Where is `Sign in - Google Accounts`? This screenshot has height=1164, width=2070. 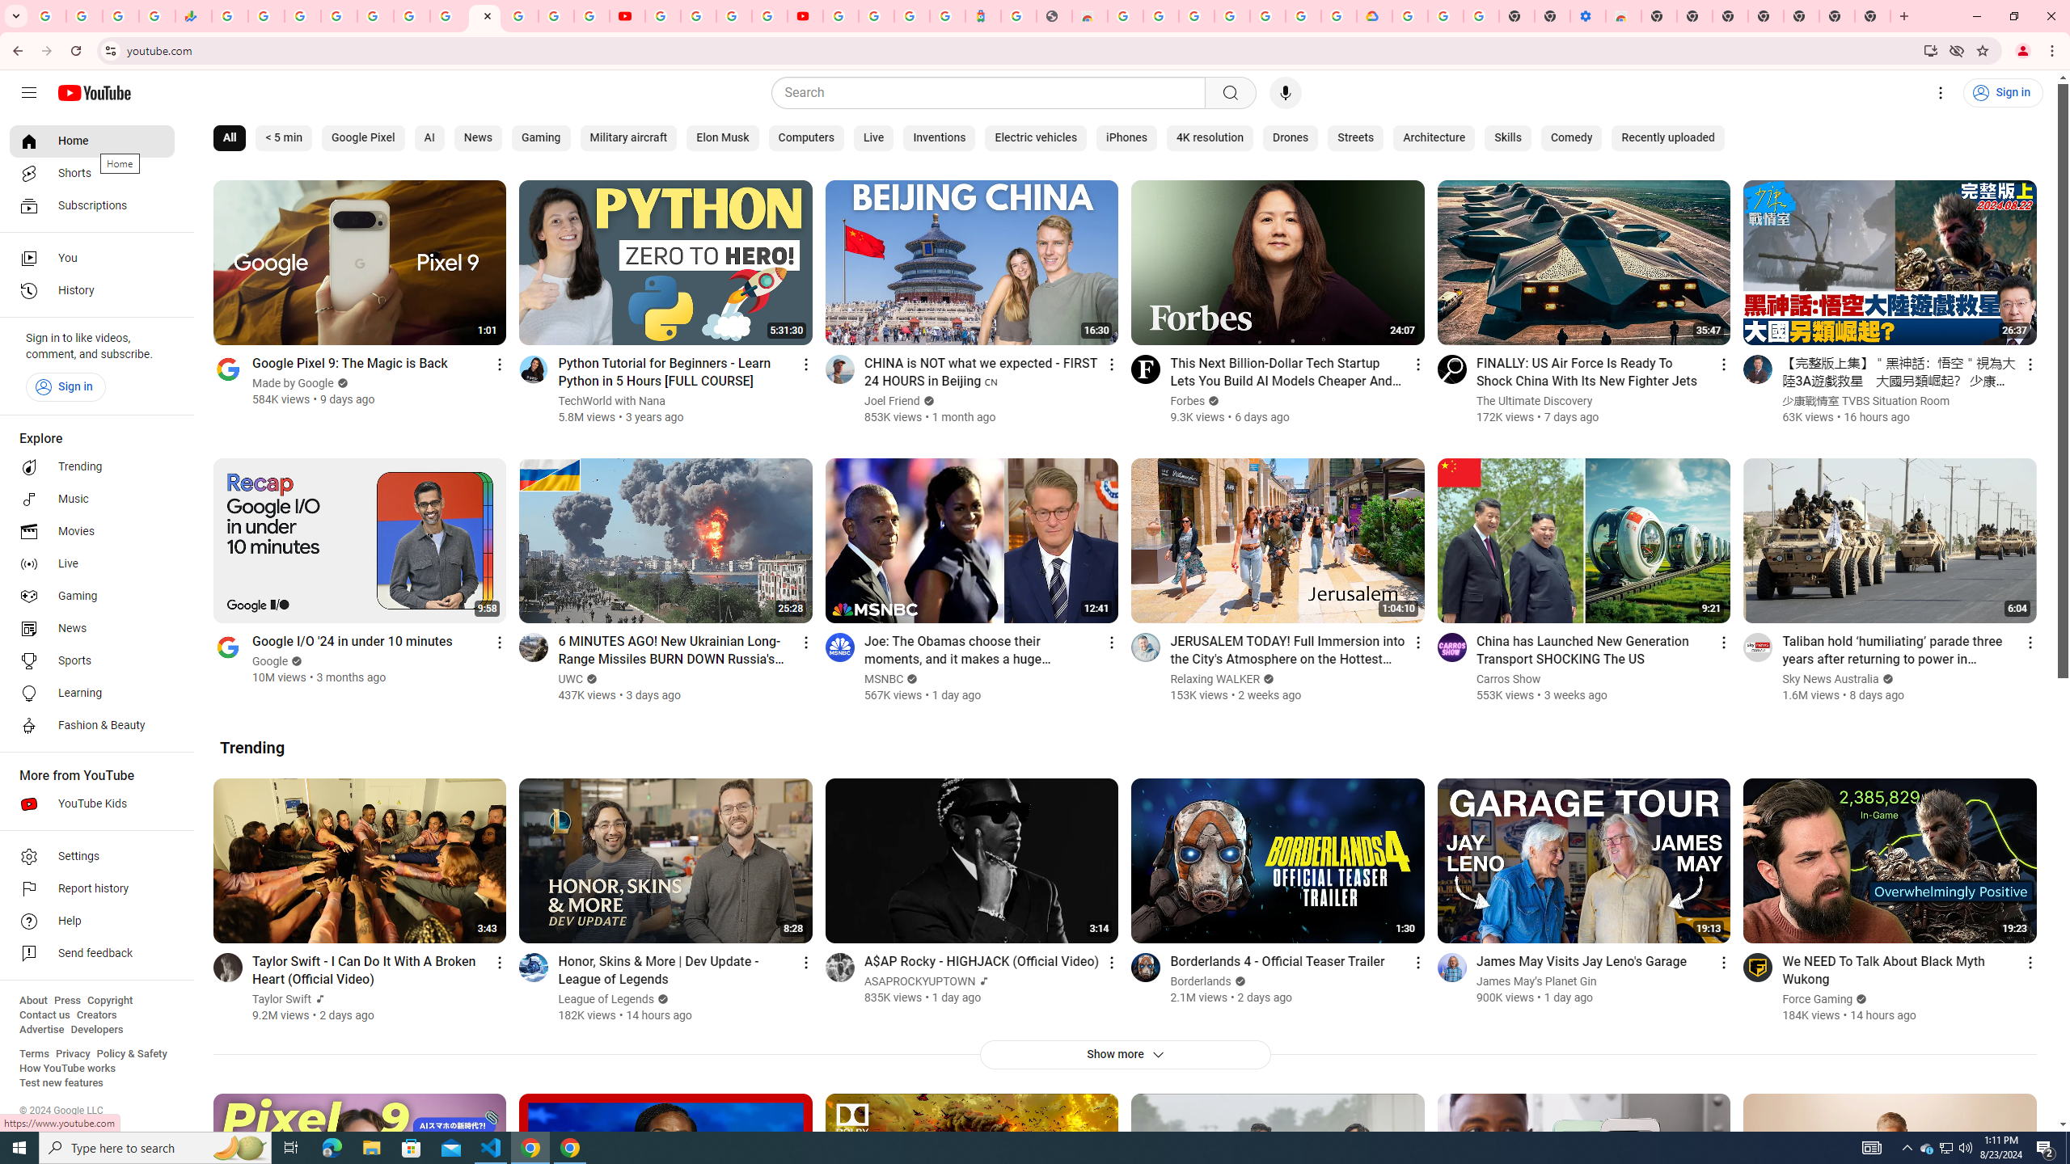
Sign in - Google Accounts is located at coordinates (840, 16).